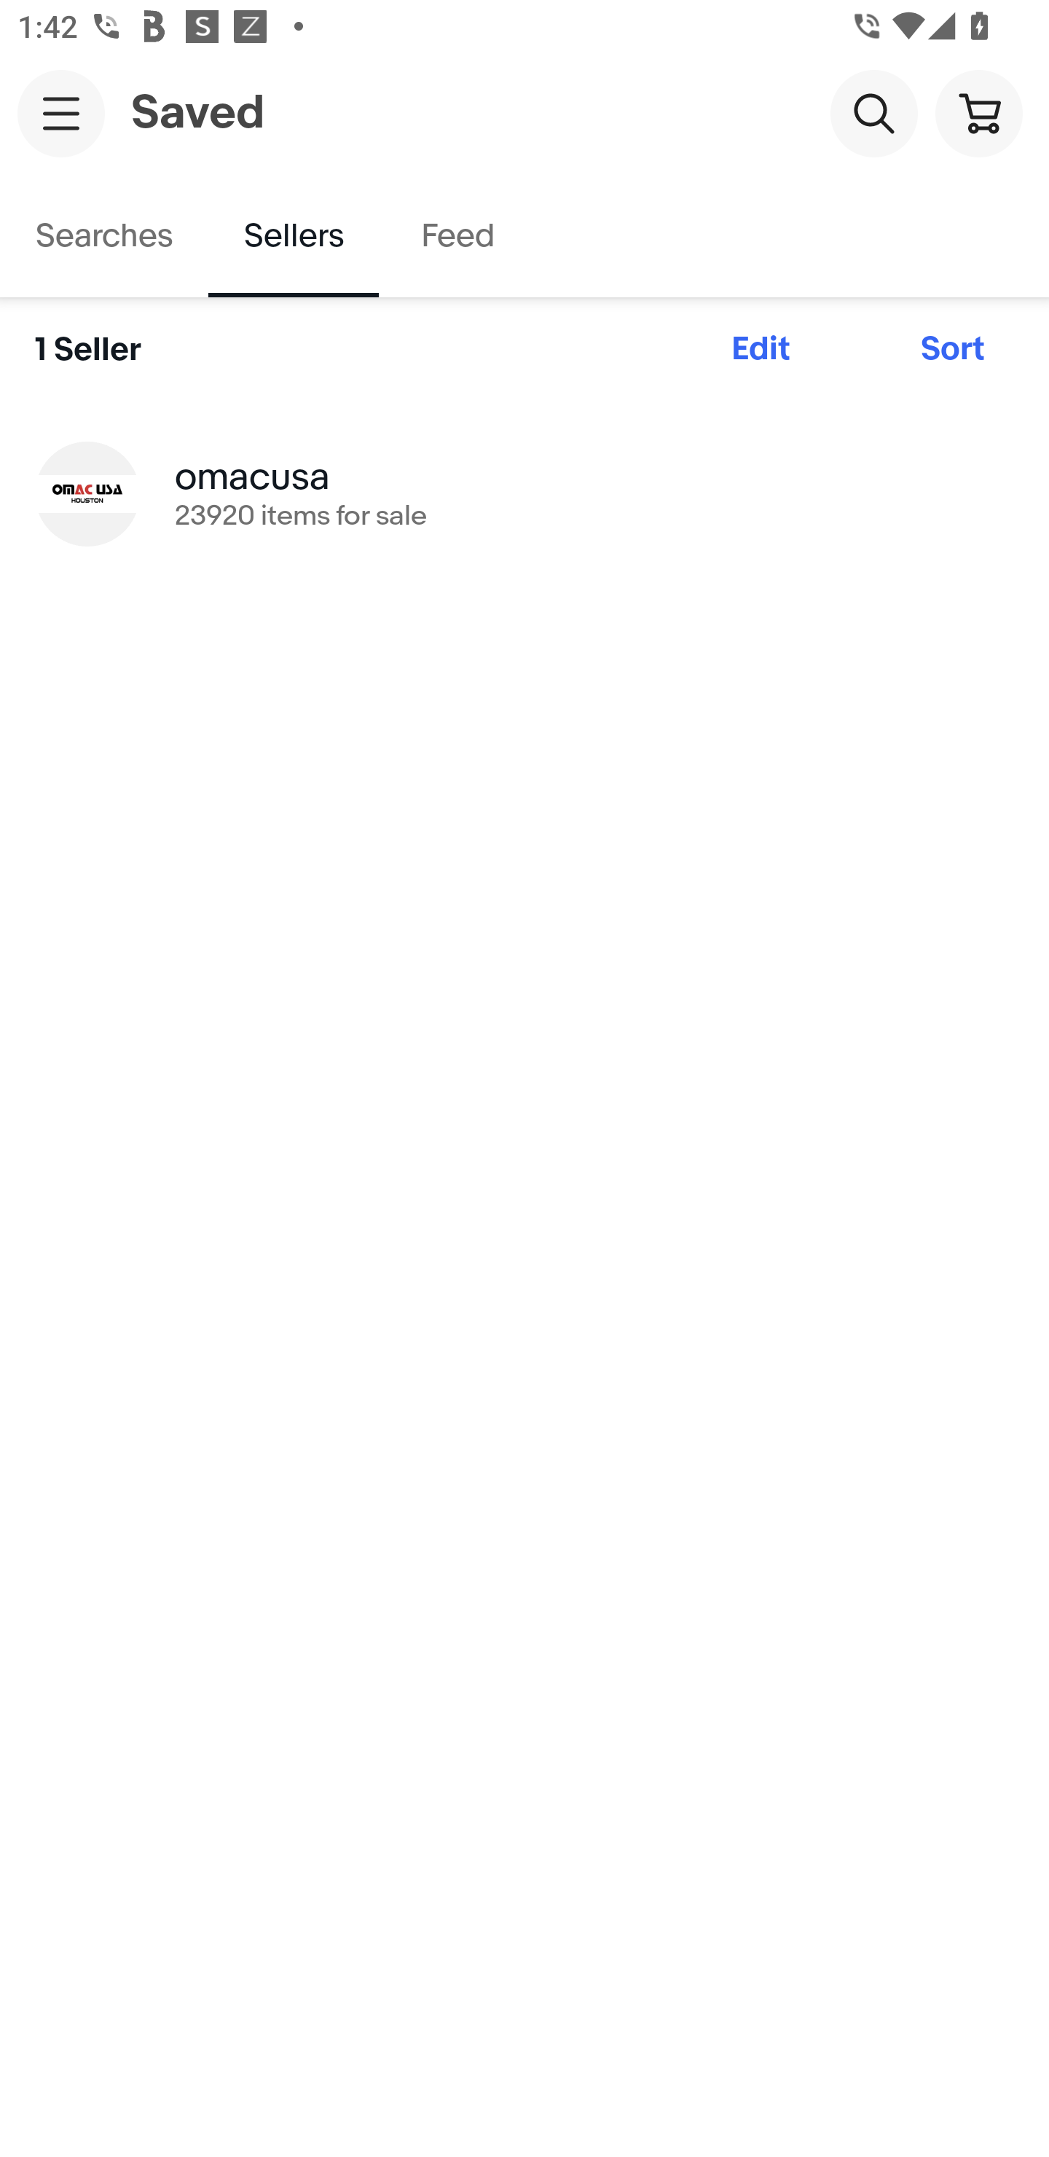  What do you see at coordinates (457, 236) in the screenshot?
I see `Feed` at bounding box center [457, 236].